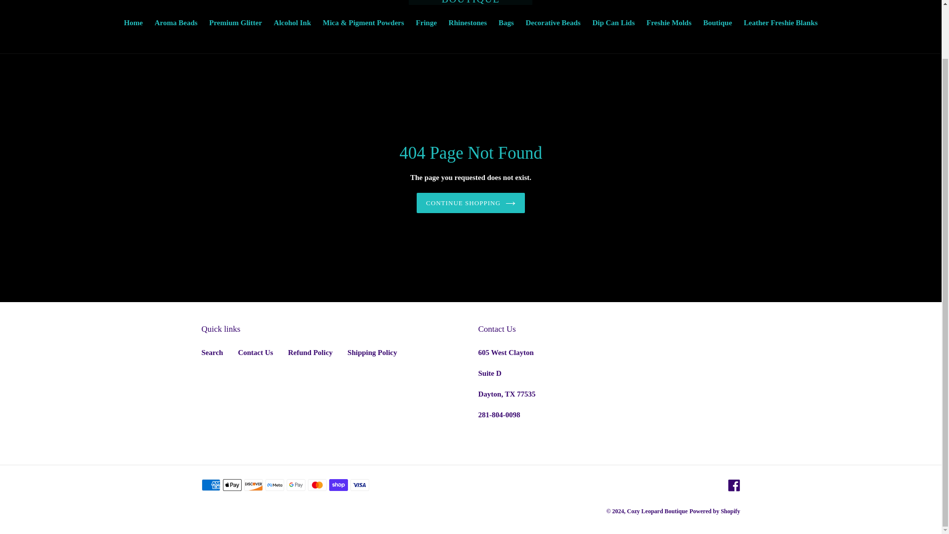 Image resolution: width=949 pixels, height=534 pixels. Describe the element at coordinates (781, 23) in the screenshot. I see `Leather Freshie Blanks` at that location.